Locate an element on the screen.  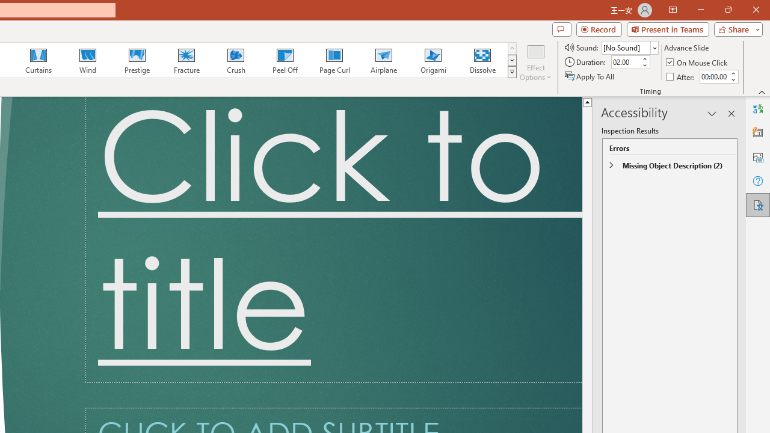
Translator is located at coordinates (758, 108).